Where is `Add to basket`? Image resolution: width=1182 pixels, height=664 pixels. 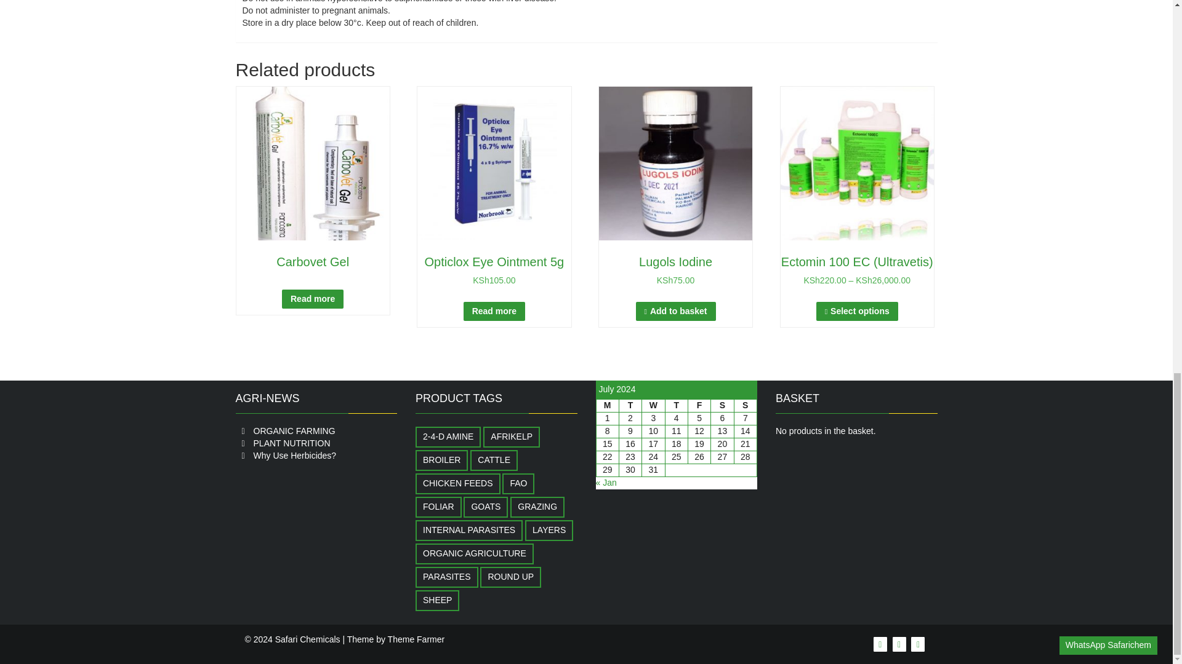
Add to basket is located at coordinates (676, 311).